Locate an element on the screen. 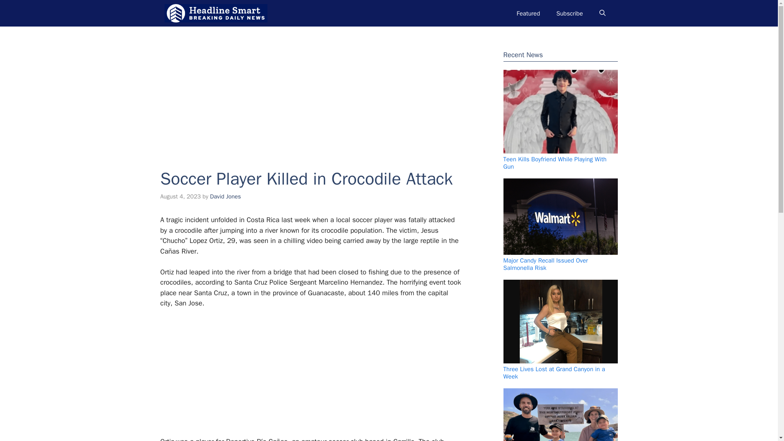 This screenshot has width=784, height=441. Major Candy Recall Issued Over Salmonella Risk is located at coordinates (545, 264).